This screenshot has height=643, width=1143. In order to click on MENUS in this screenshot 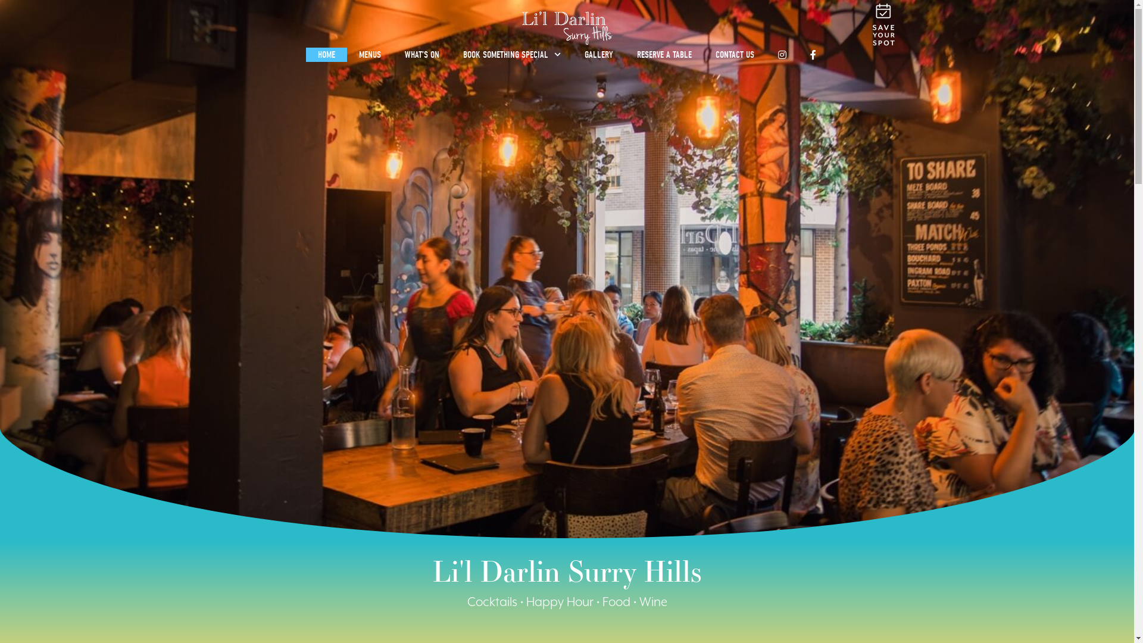, I will do `click(370, 55)`.